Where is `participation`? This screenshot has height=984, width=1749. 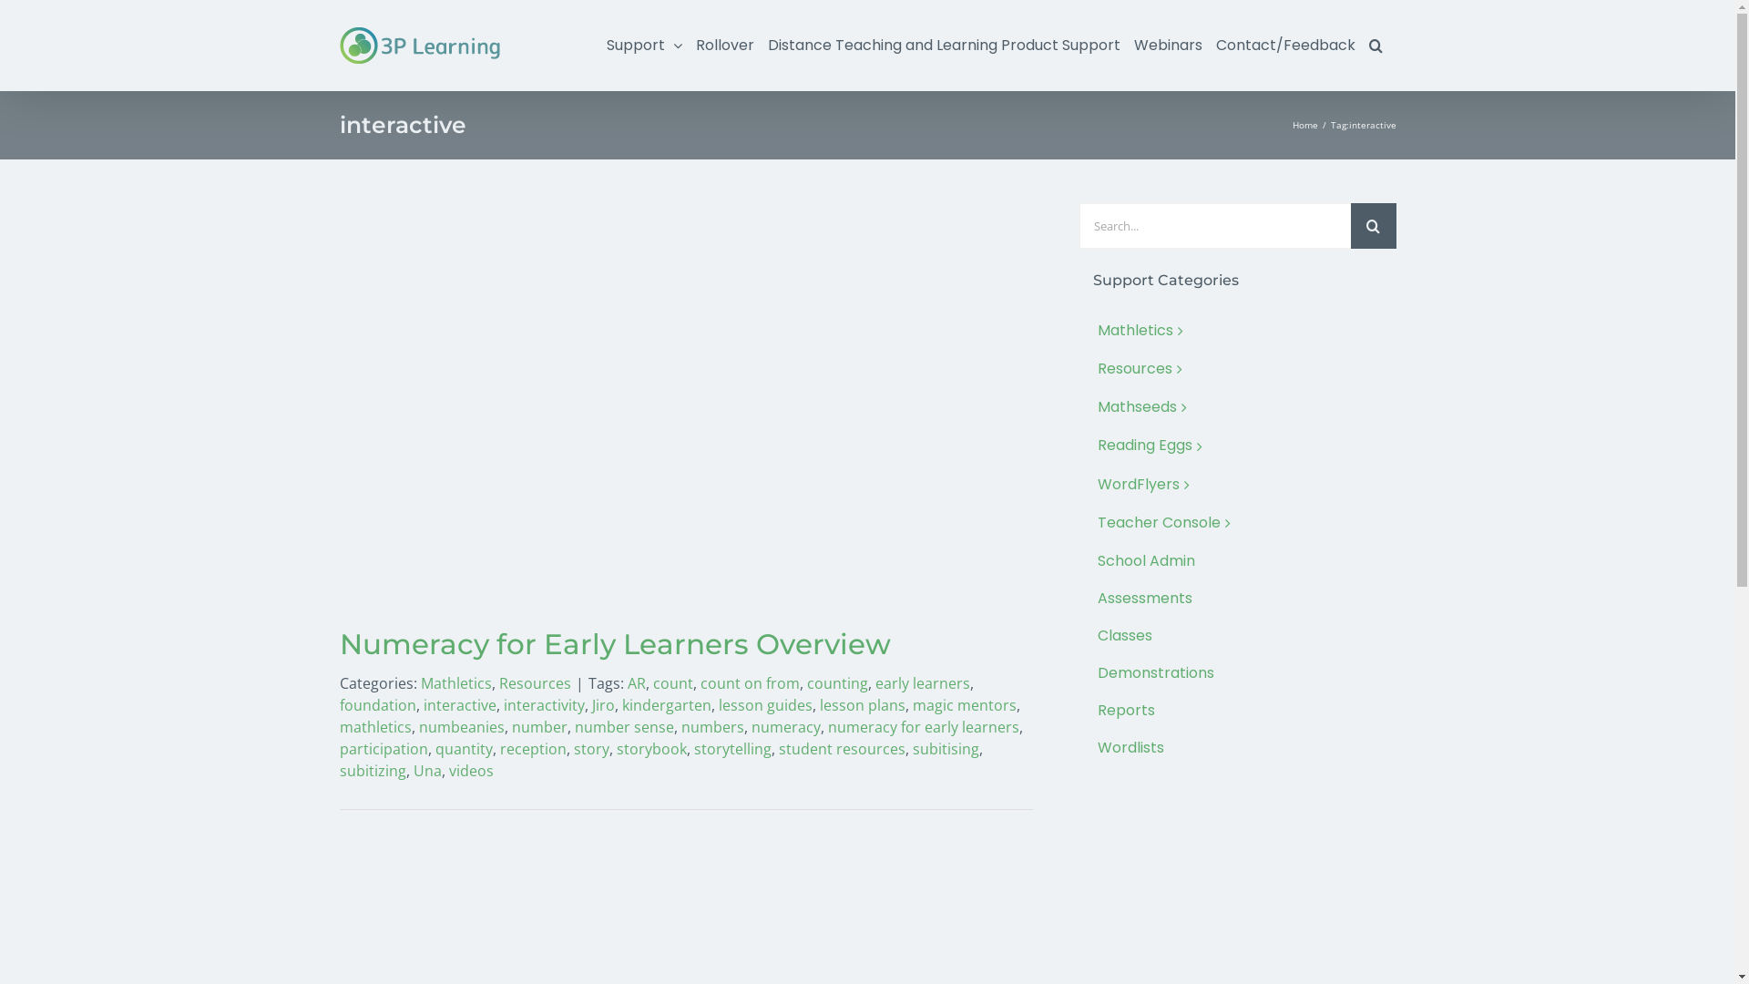 participation is located at coordinates (383, 749).